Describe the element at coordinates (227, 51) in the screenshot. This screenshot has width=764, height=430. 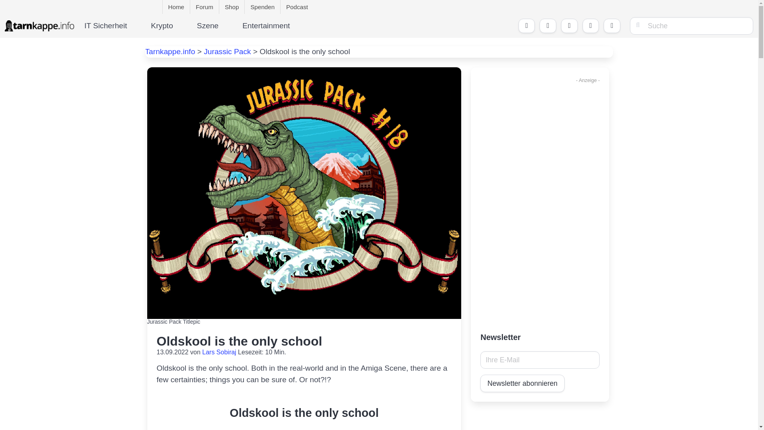
I see `Jurassic Pack` at that location.